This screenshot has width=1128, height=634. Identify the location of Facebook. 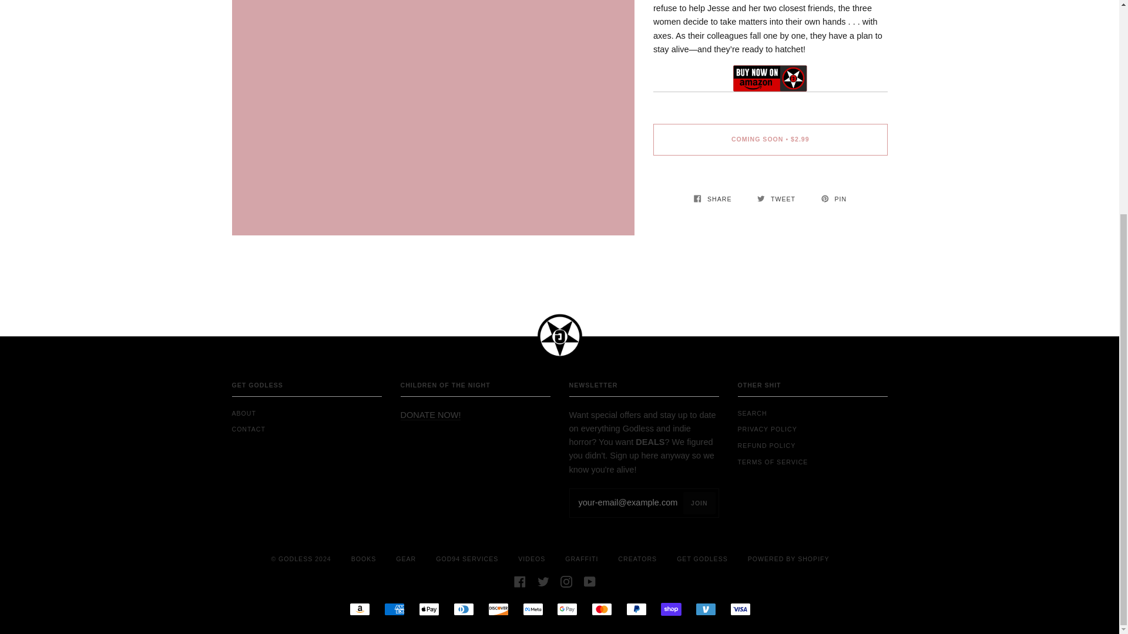
(519, 581).